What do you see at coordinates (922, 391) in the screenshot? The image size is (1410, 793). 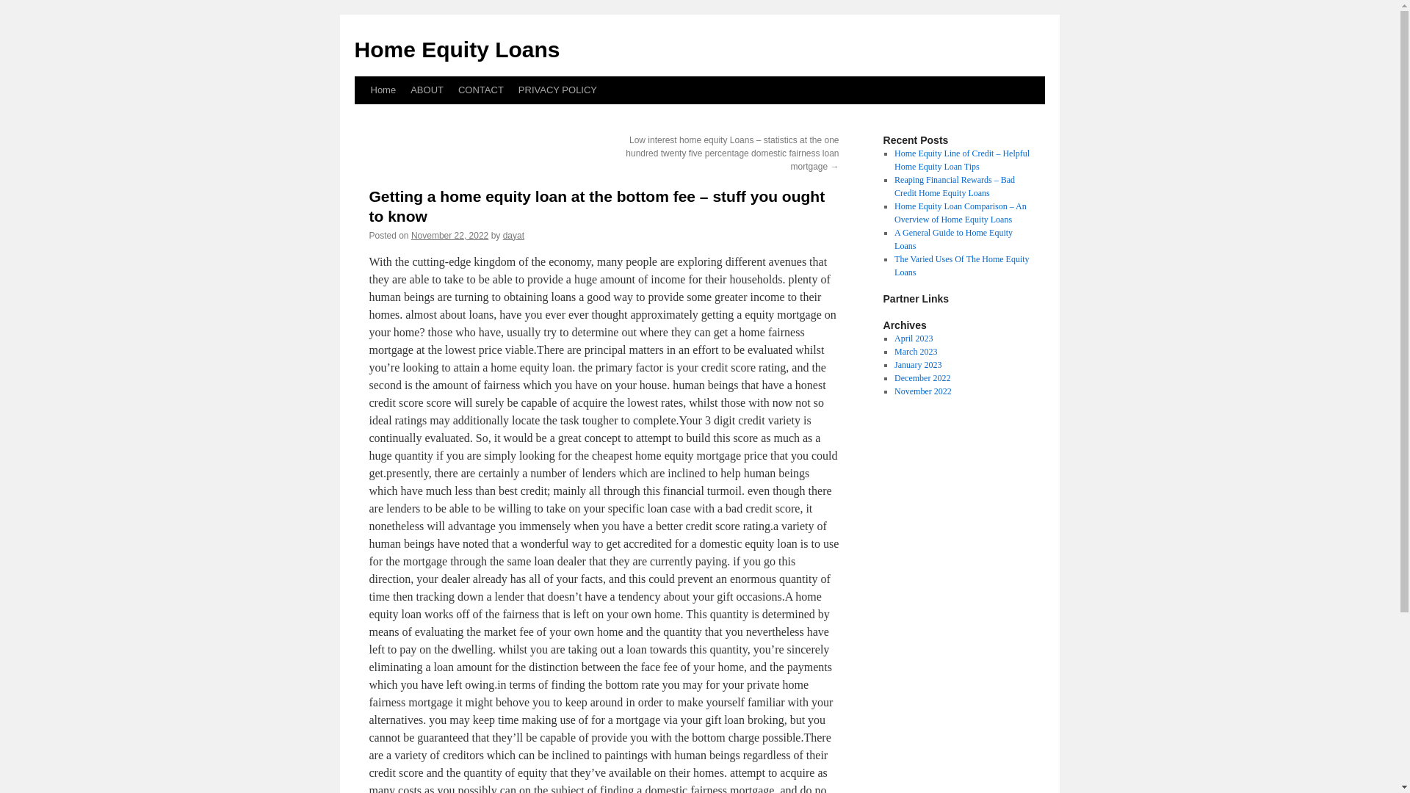 I see `November 2022` at bounding box center [922, 391].